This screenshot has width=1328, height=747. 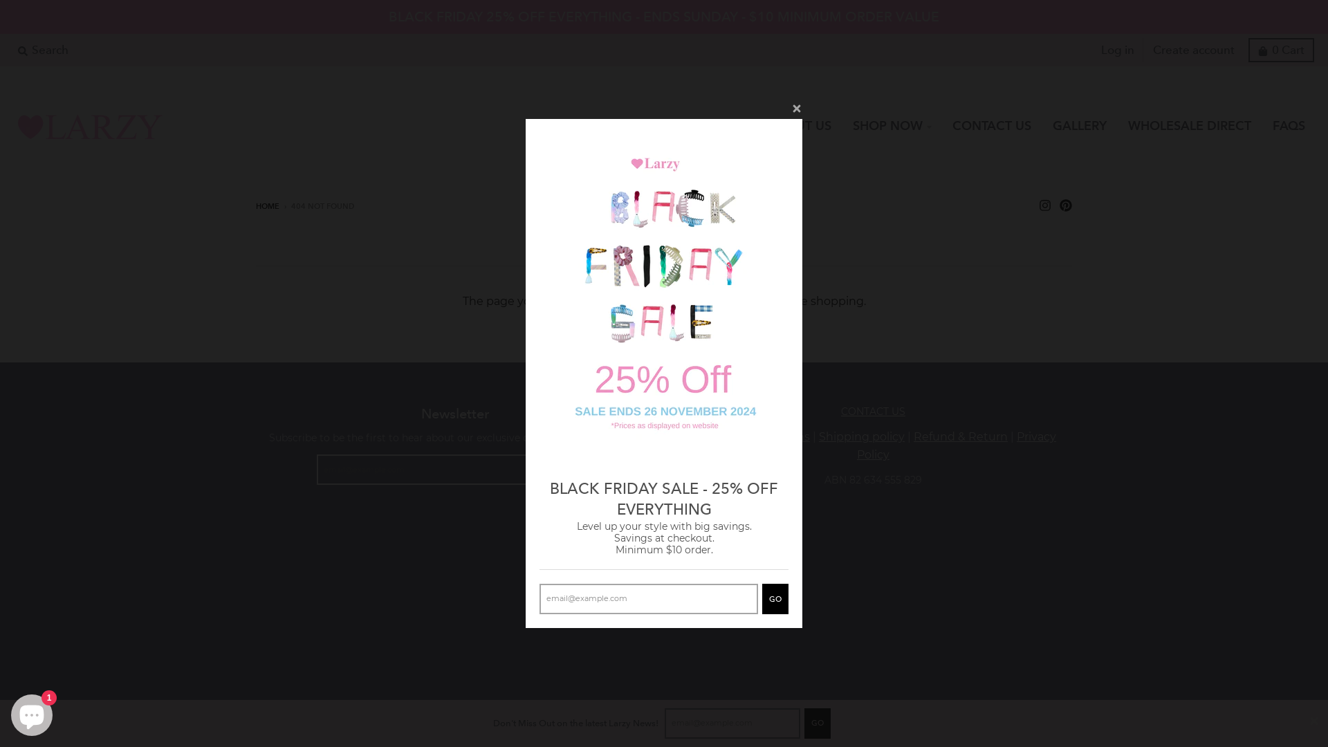 I want to click on SHOP NOW, so click(x=892, y=126).